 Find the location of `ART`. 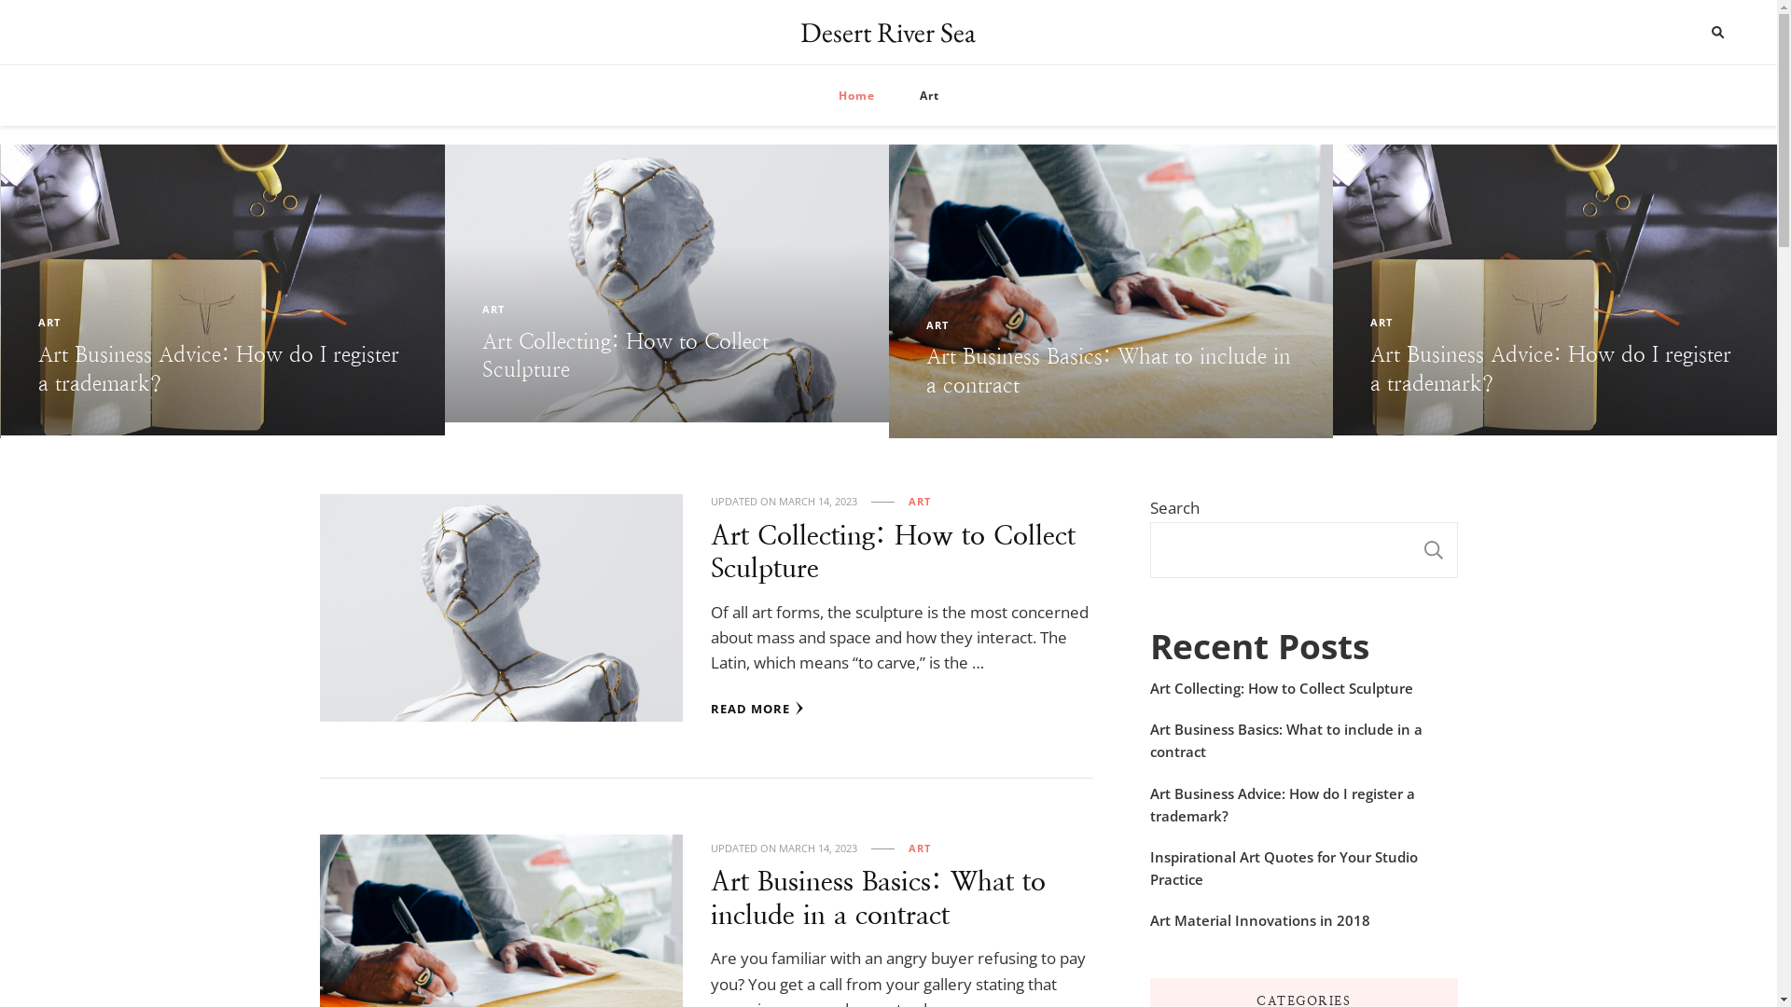

ART is located at coordinates (1381, 325).